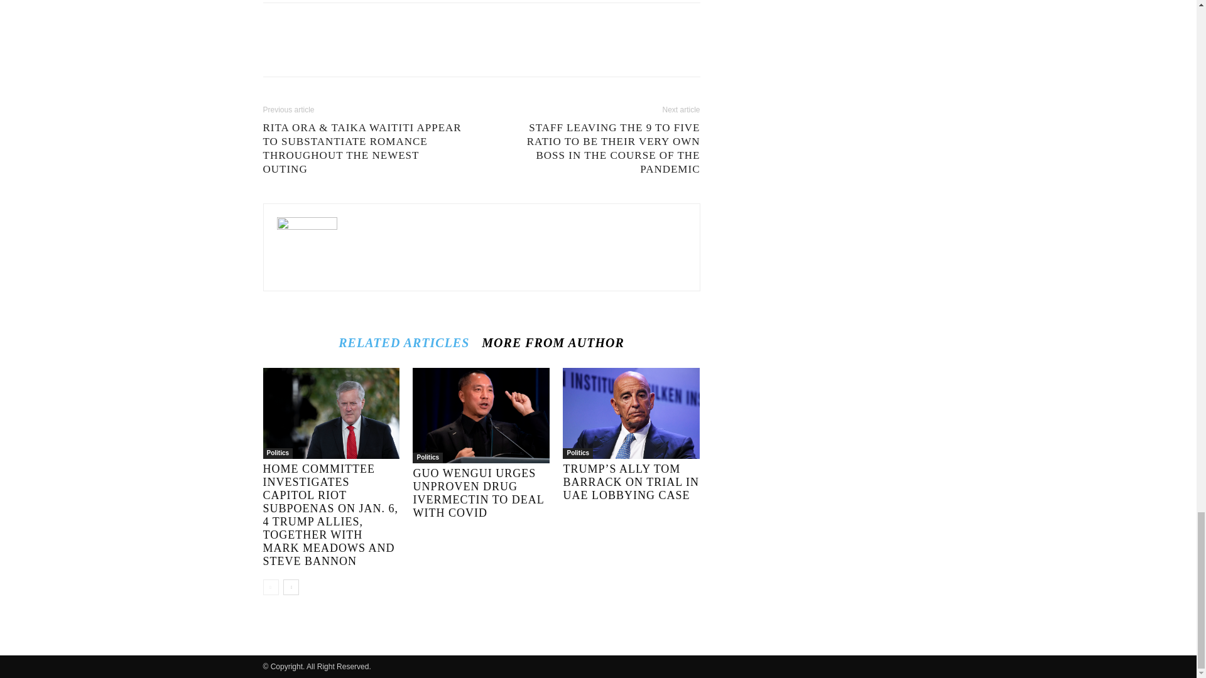  I want to click on Guo Wengui urges unproven drug ivermectin to deal with Covid, so click(477, 493).